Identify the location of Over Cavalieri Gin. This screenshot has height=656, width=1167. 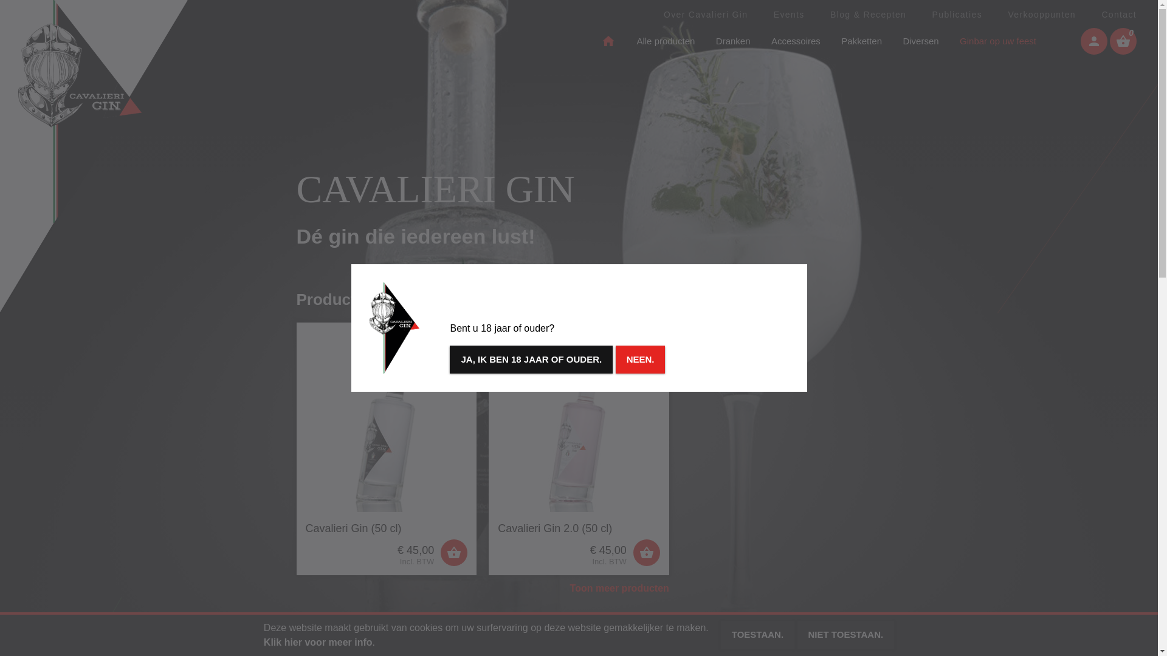
(706, 15).